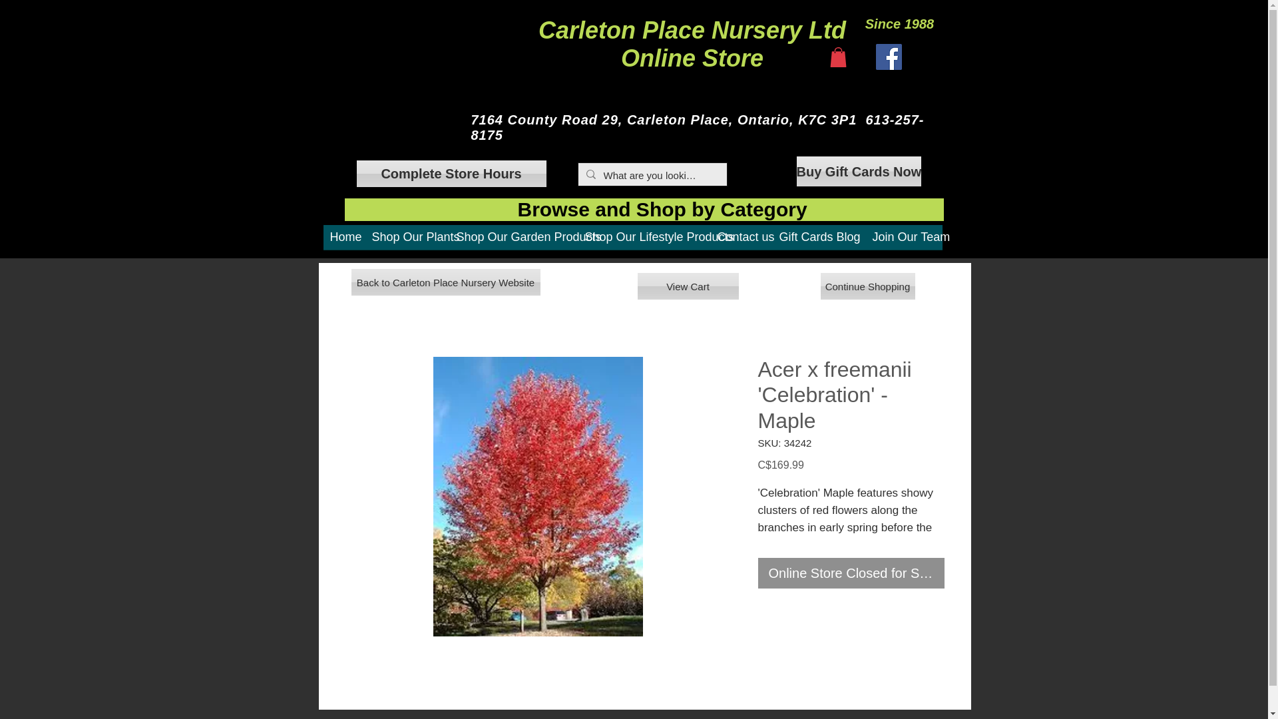 Image resolution: width=1278 pixels, height=719 pixels. I want to click on Join Our Team, so click(903, 241).